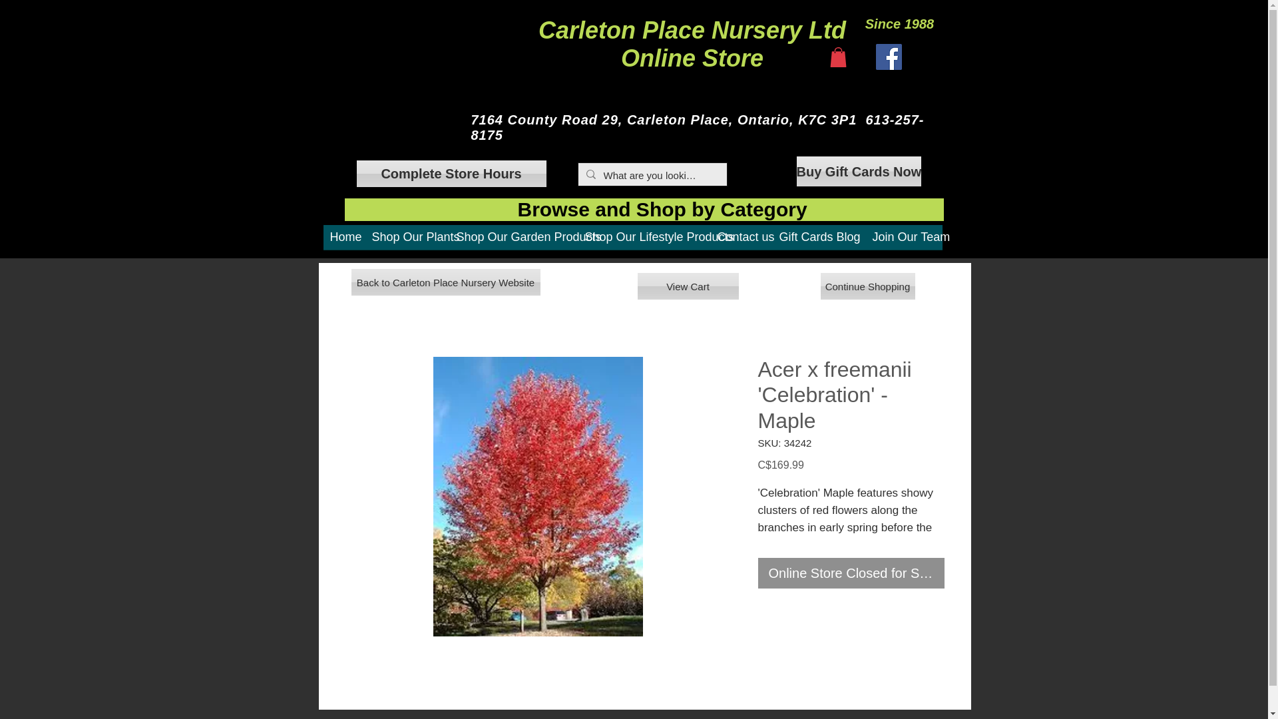 Image resolution: width=1278 pixels, height=719 pixels. I want to click on Join Our Team, so click(903, 241).